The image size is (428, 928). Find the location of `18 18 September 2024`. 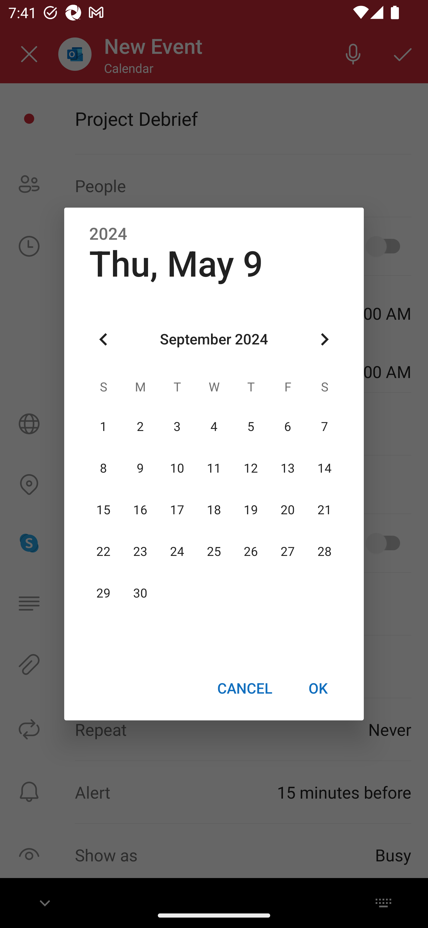

18 18 September 2024 is located at coordinates (214, 510).